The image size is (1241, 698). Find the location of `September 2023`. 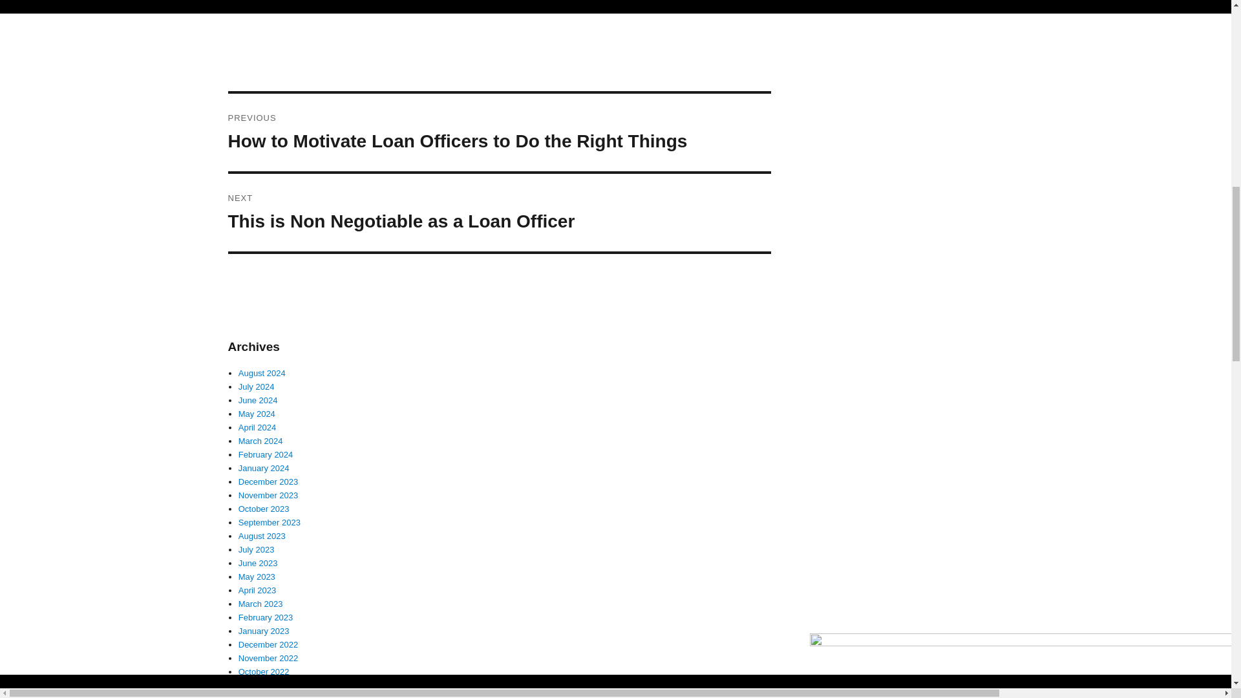

September 2023 is located at coordinates (269, 522).